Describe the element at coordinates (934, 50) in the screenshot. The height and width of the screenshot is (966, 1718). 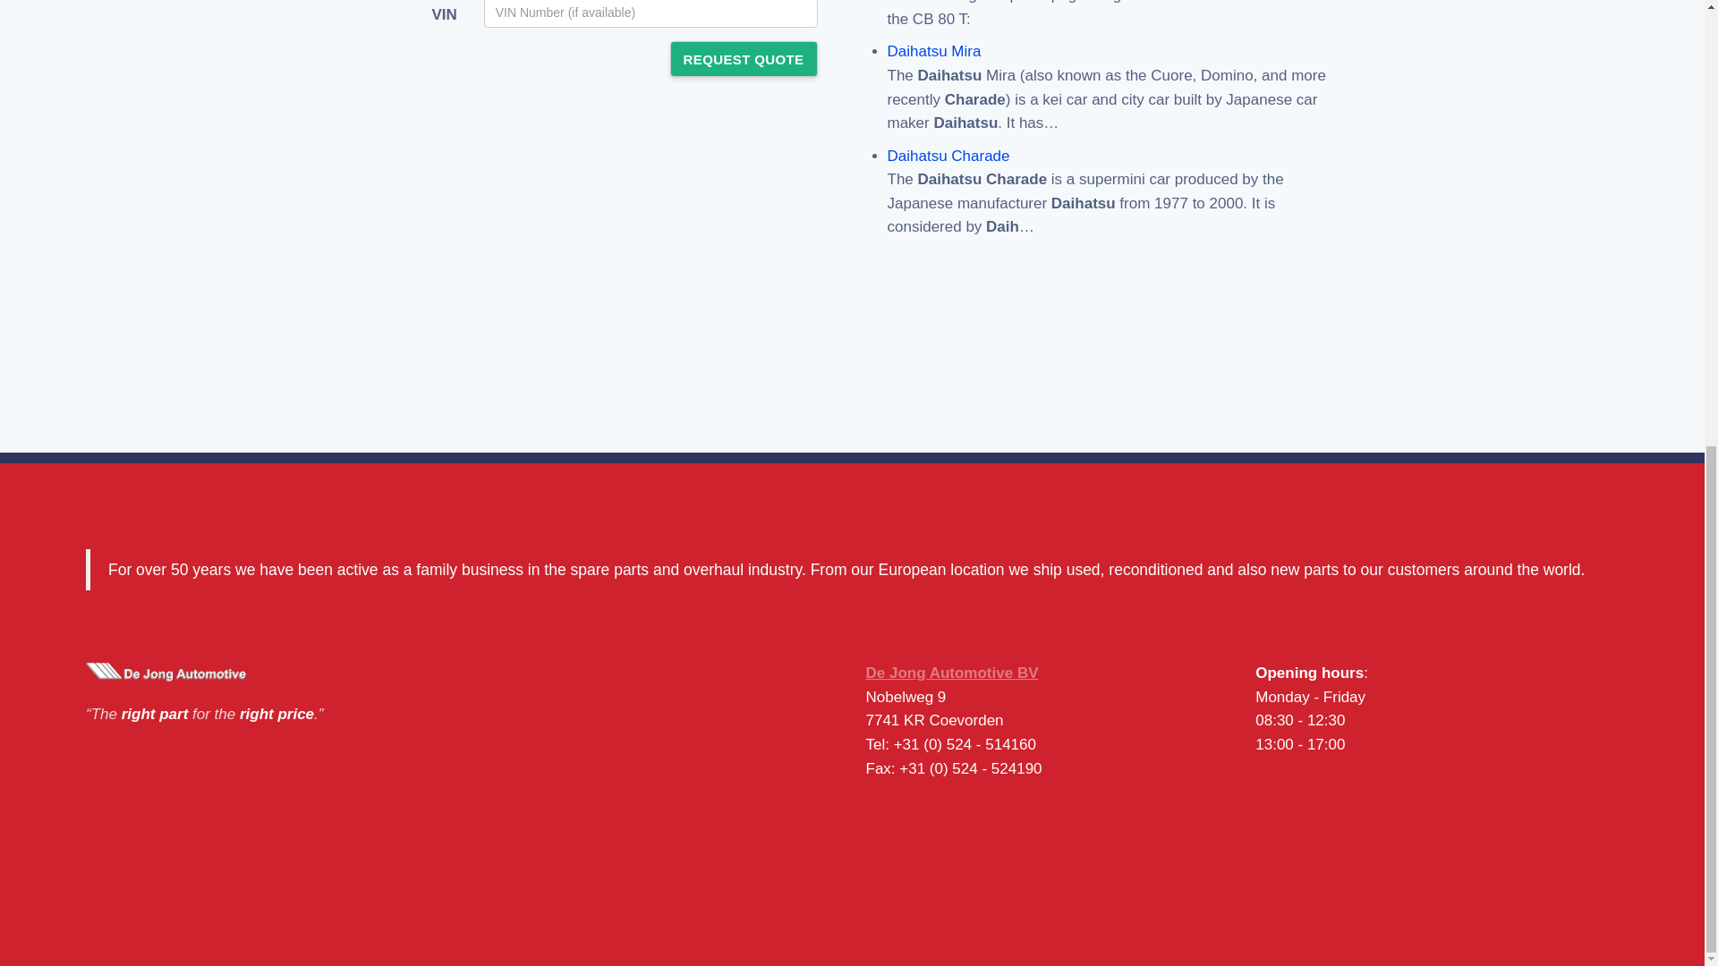
I see `Daihatsu Mira` at that location.